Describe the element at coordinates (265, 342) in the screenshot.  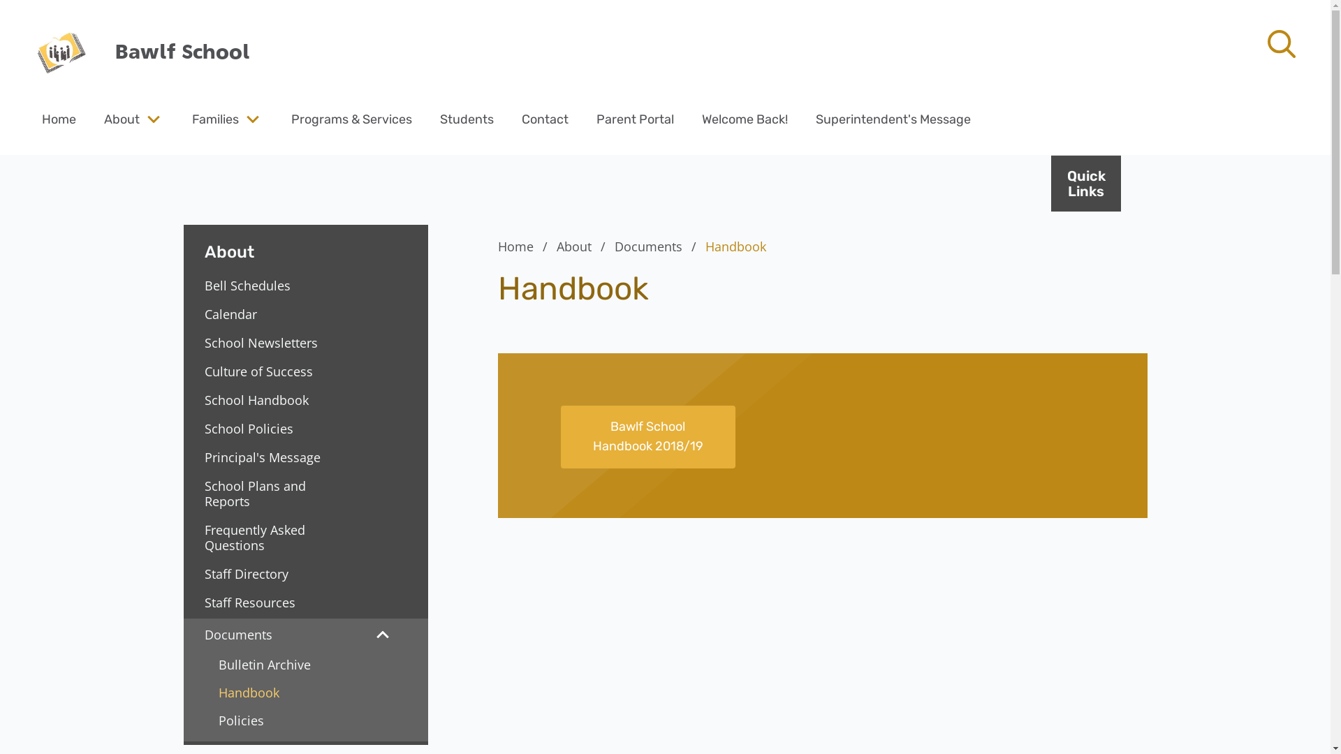
I see `School Newsletters` at that location.